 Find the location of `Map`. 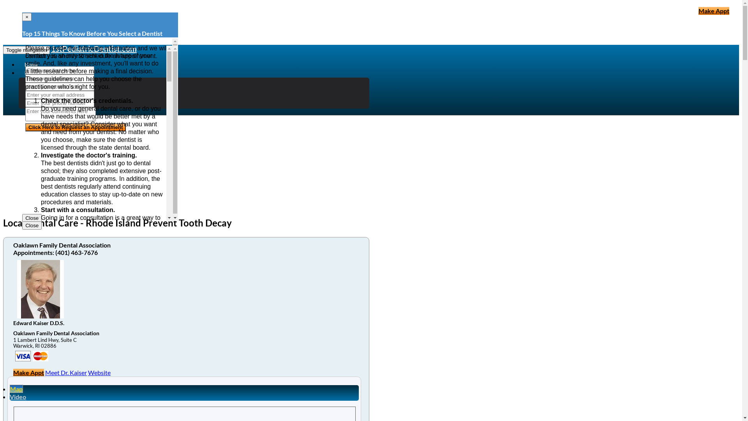

Map is located at coordinates (16, 389).